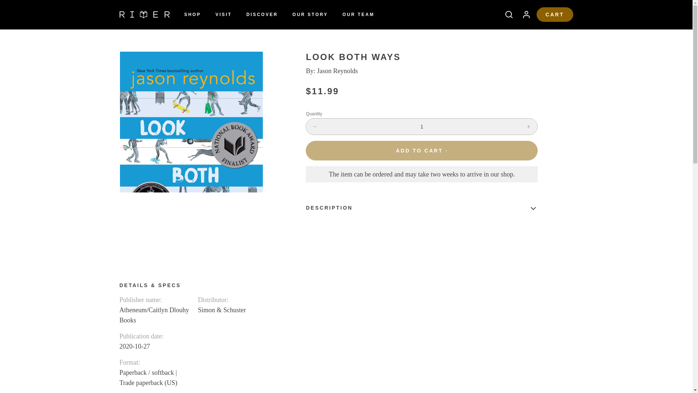  Describe the element at coordinates (144, 15) in the screenshot. I see `River Bookshop` at that location.